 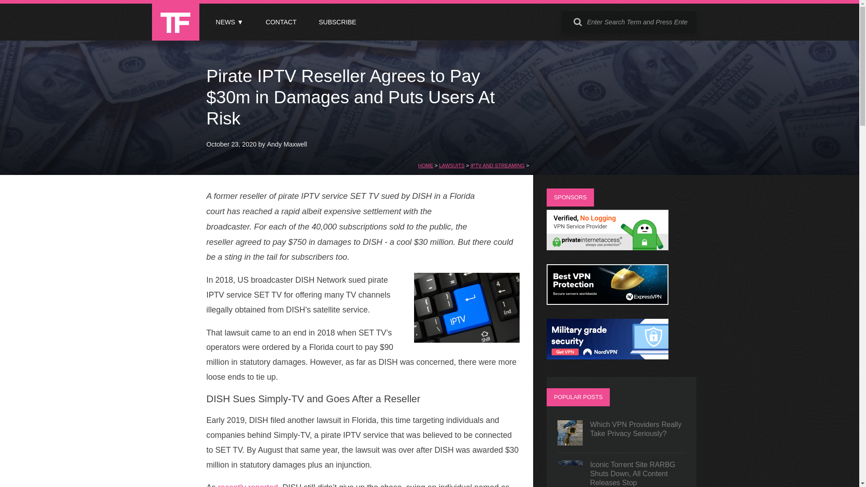 What do you see at coordinates (497, 165) in the screenshot?
I see `IPTV AND STREAMING` at bounding box center [497, 165].